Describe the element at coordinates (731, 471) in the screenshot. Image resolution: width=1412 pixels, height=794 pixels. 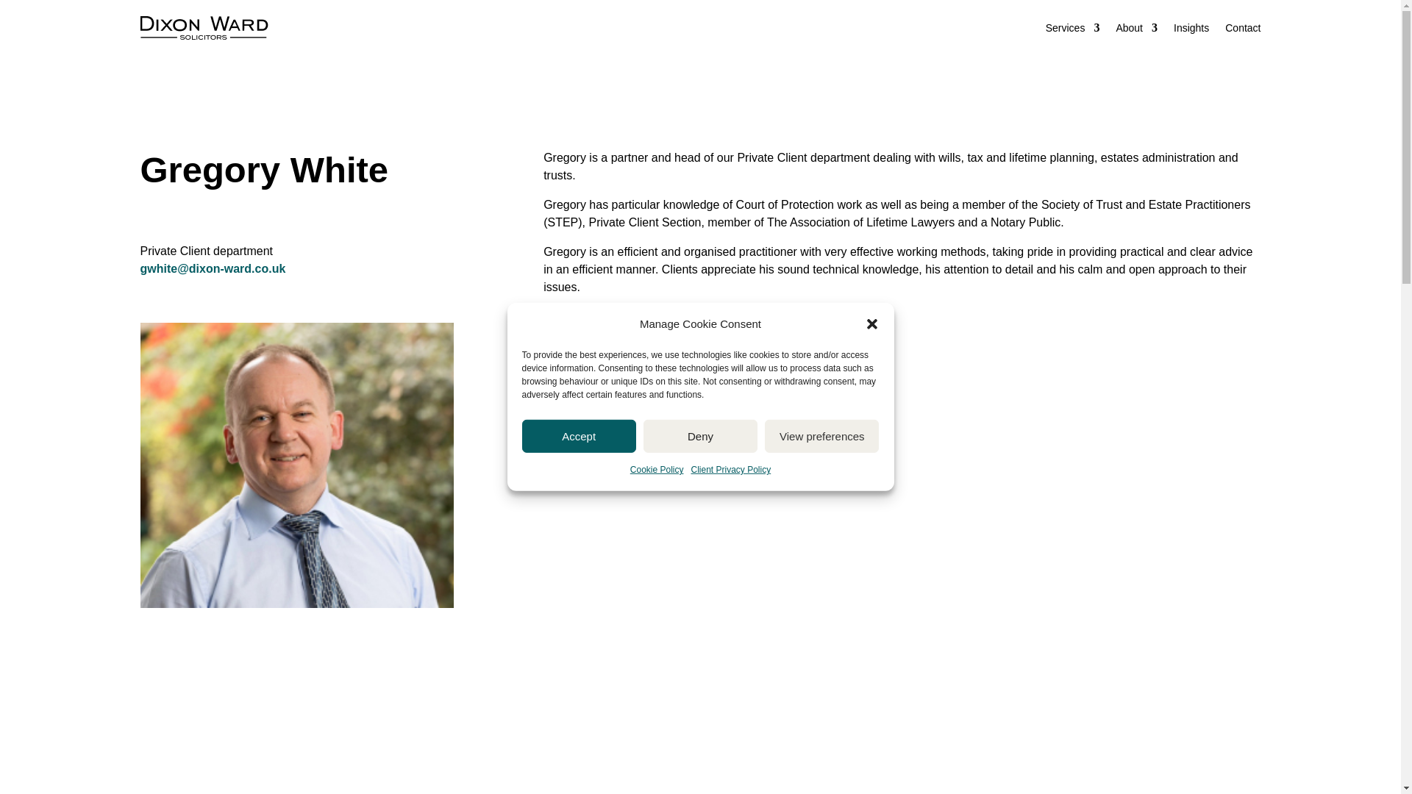
I see `Client Privacy Policy` at that location.